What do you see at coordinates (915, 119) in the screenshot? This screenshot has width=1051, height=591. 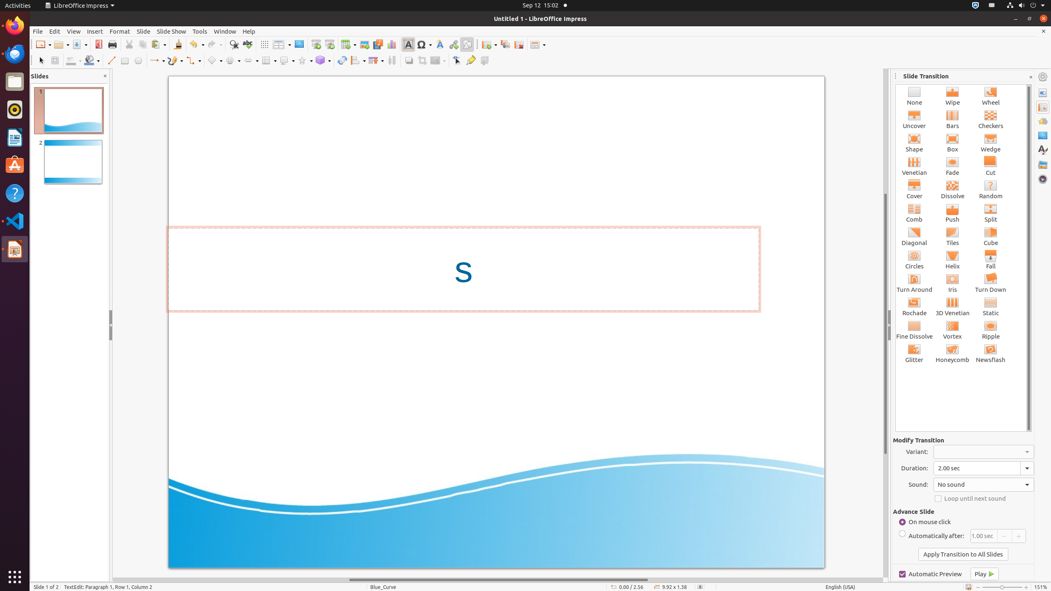 I see `Uncover` at bounding box center [915, 119].